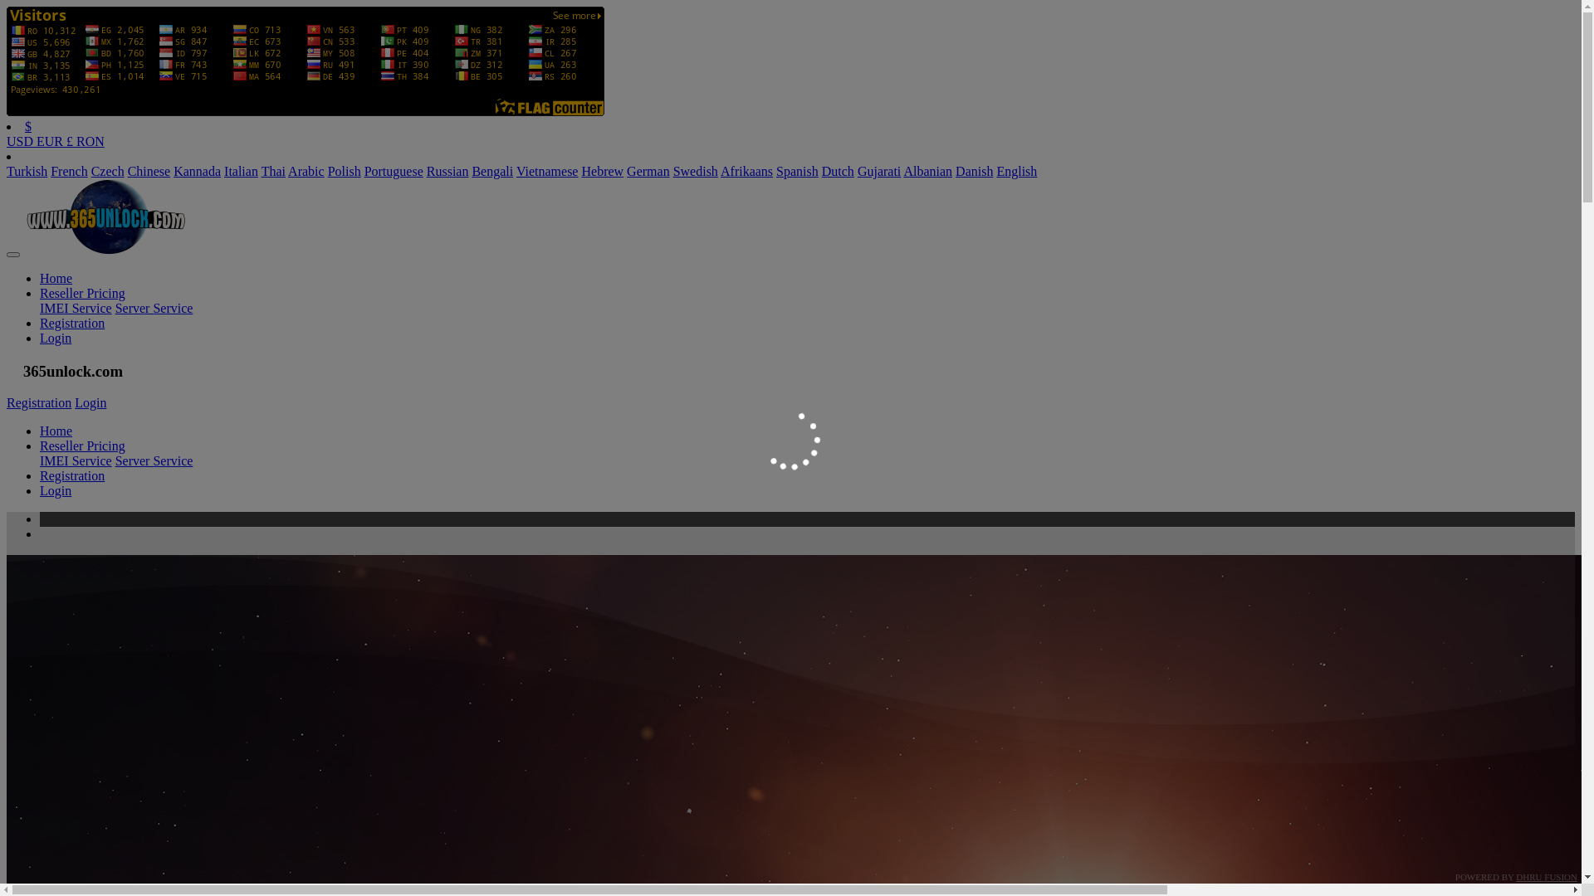 The image size is (1594, 896). Describe the element at coordinates (90, 141) in the screenshot. I see `RON` at that location.